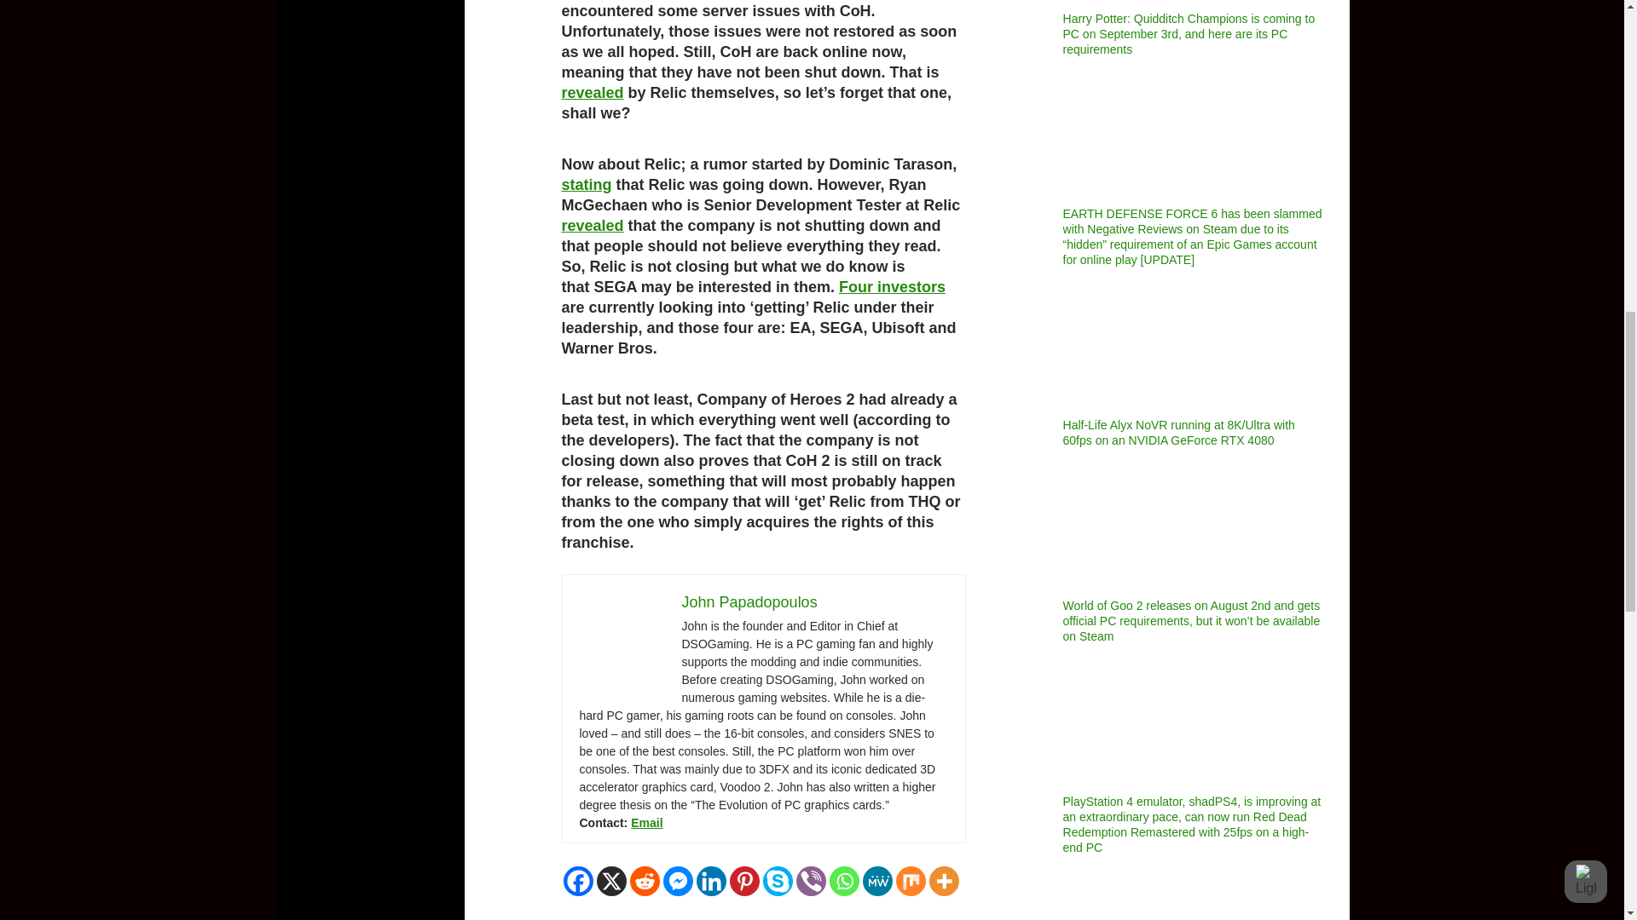  I want to click on X, so click(612, 881).